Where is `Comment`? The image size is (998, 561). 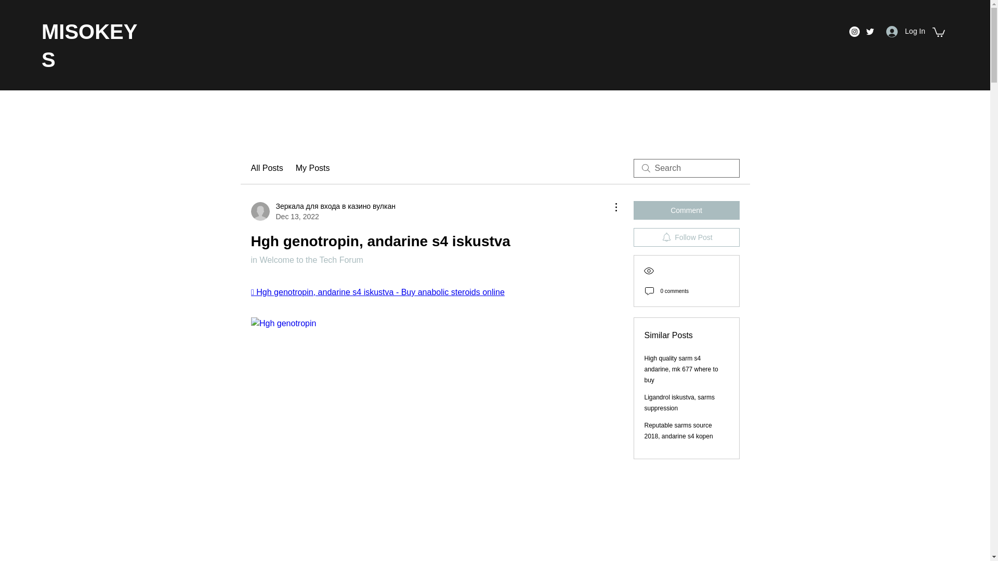 Comment is located at coordinates (686, 210).